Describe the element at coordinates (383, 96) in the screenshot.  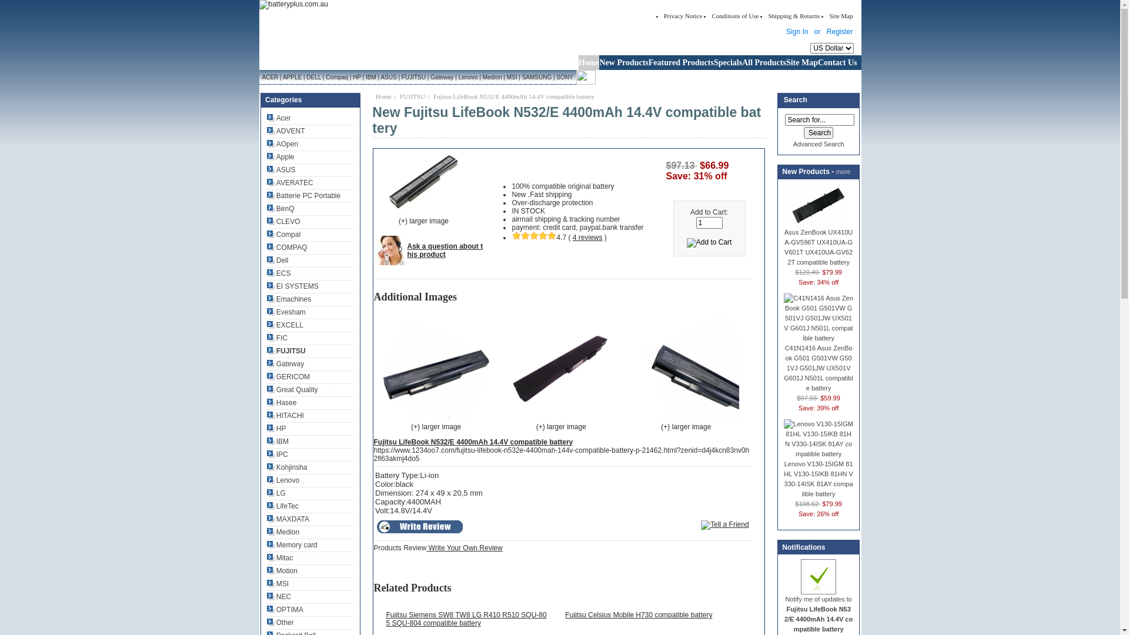
I see `Home` at that location.